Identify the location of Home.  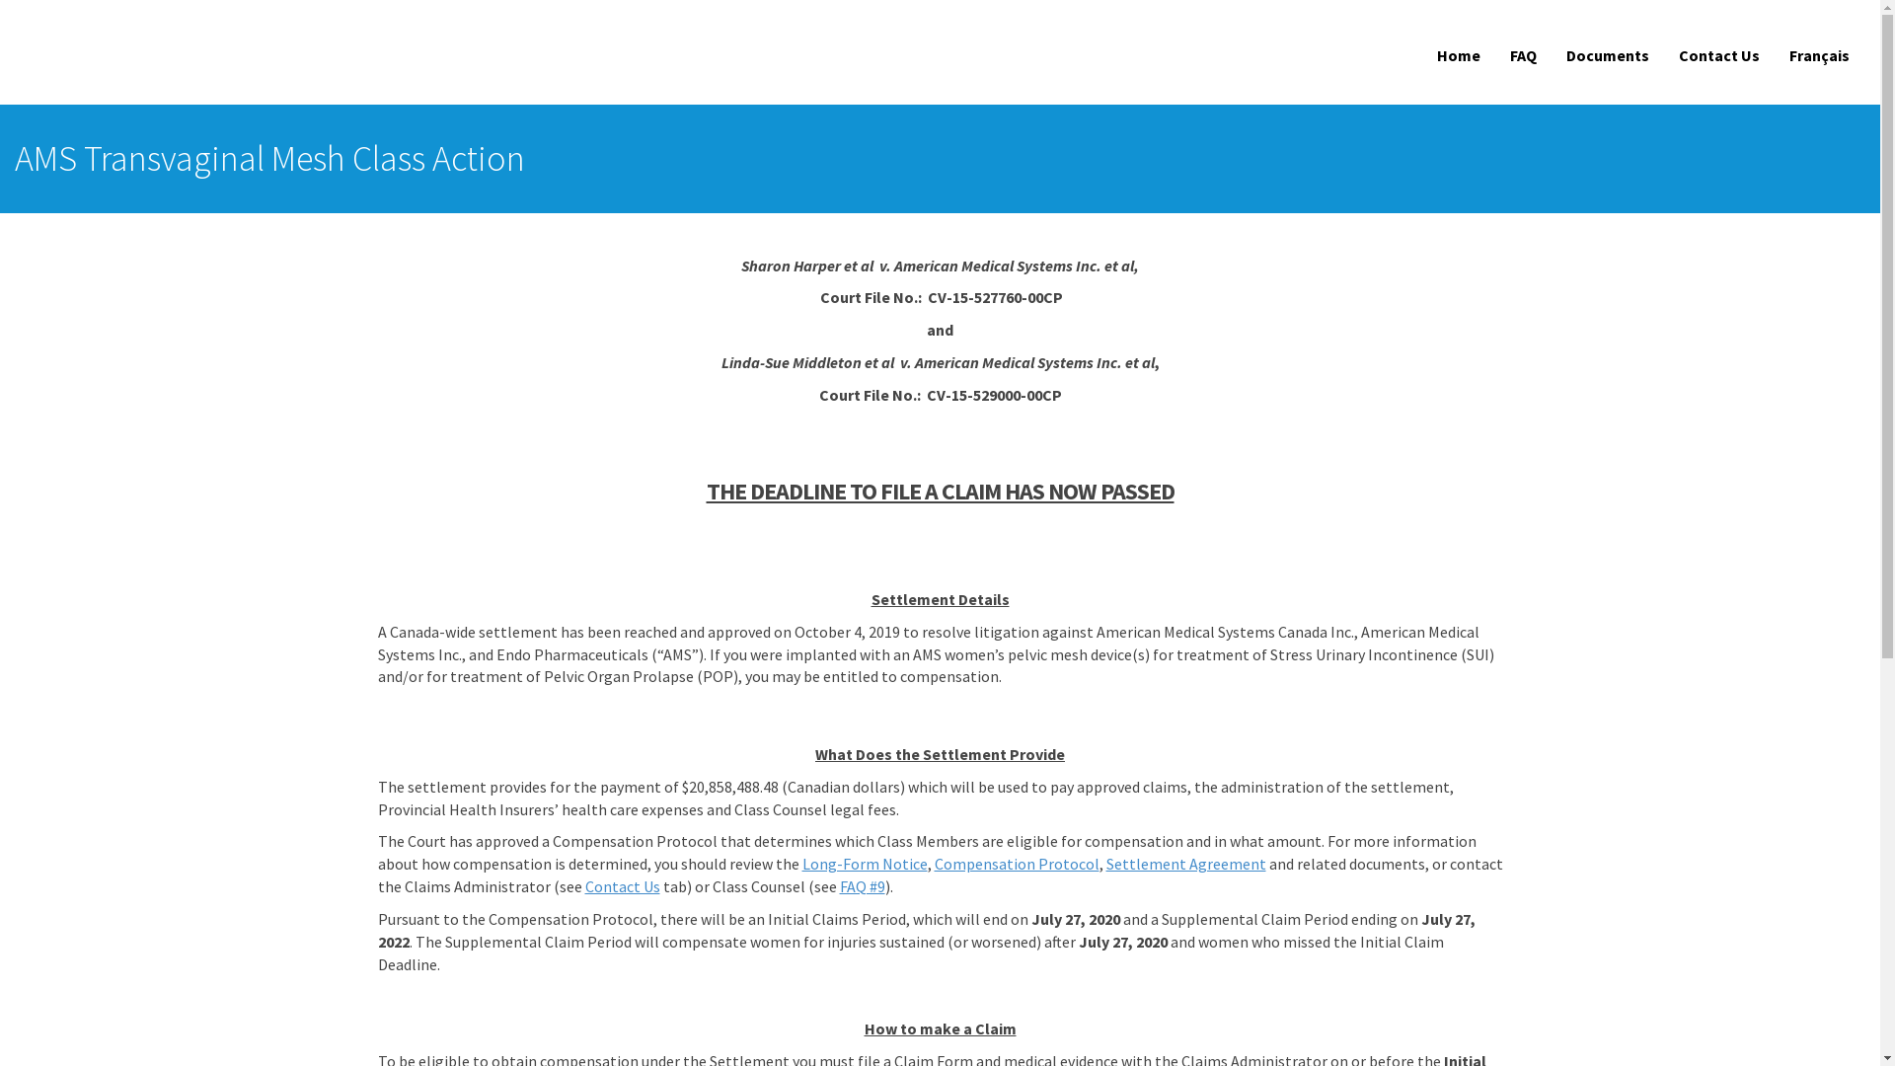
(1459, 55).